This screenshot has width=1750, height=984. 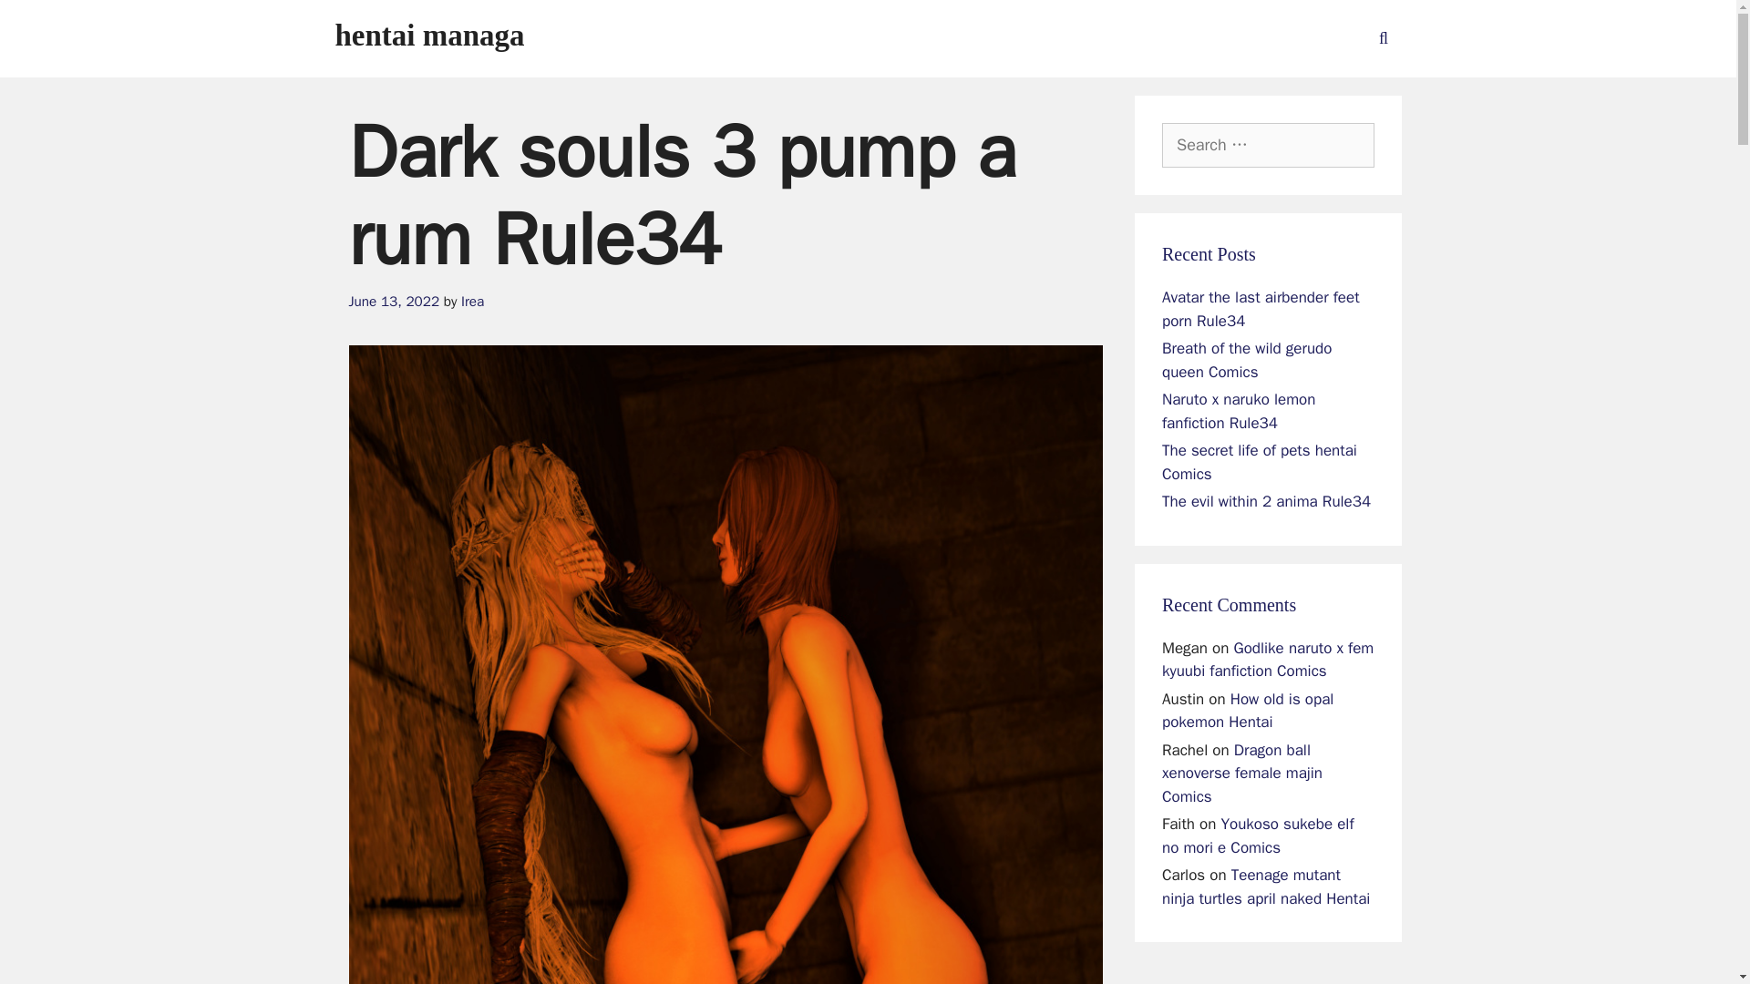 I want to click on View all posts by Irea, so click(x=472, y=301).